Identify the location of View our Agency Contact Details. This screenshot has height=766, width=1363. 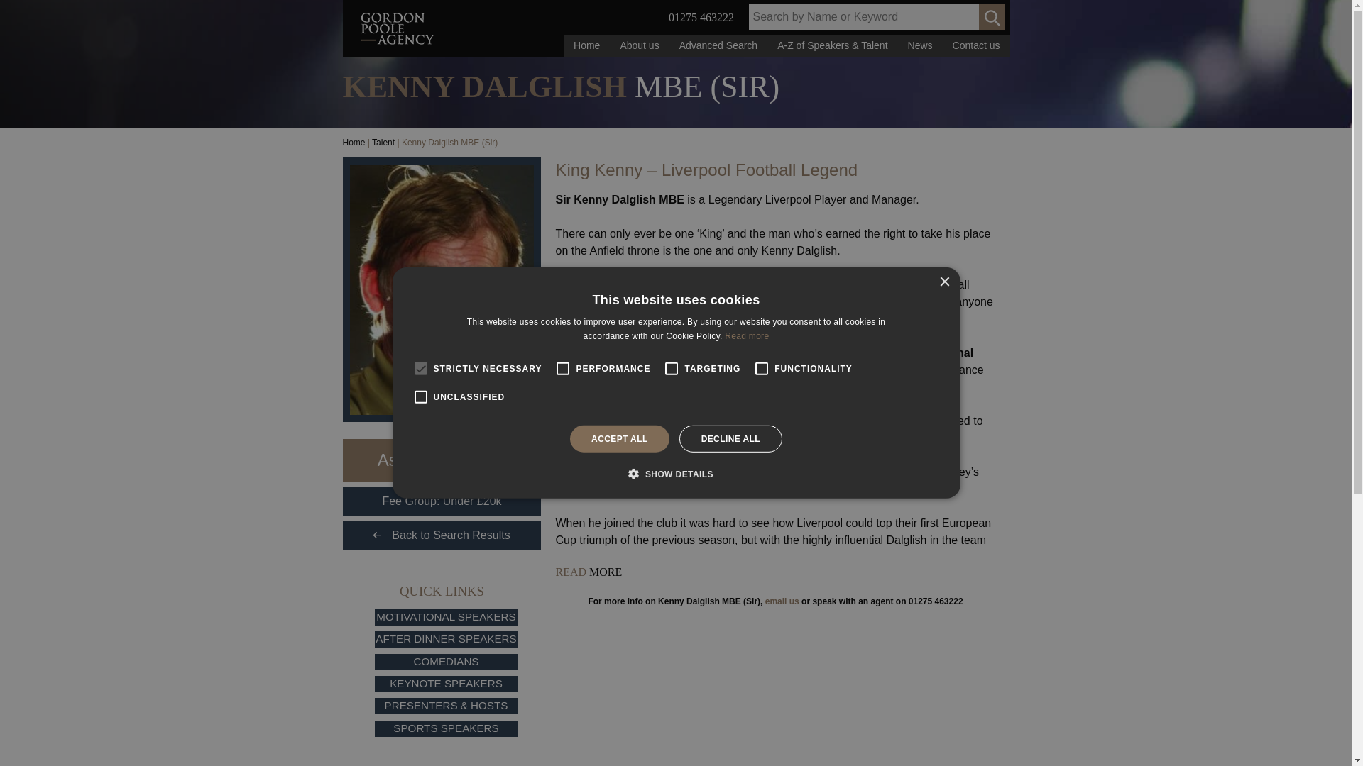
(976, 45).